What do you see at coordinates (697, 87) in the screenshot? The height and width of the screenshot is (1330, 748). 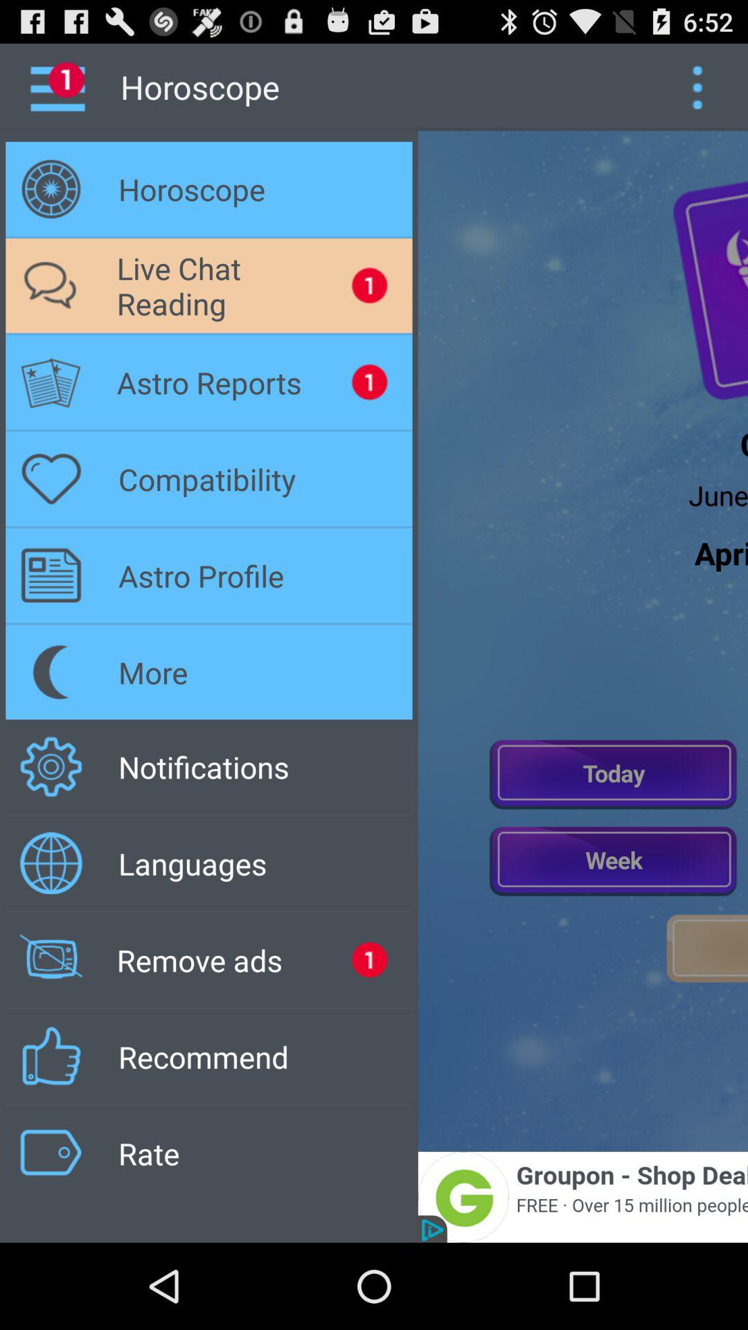 I see `information` at bounding box center [697, 87].